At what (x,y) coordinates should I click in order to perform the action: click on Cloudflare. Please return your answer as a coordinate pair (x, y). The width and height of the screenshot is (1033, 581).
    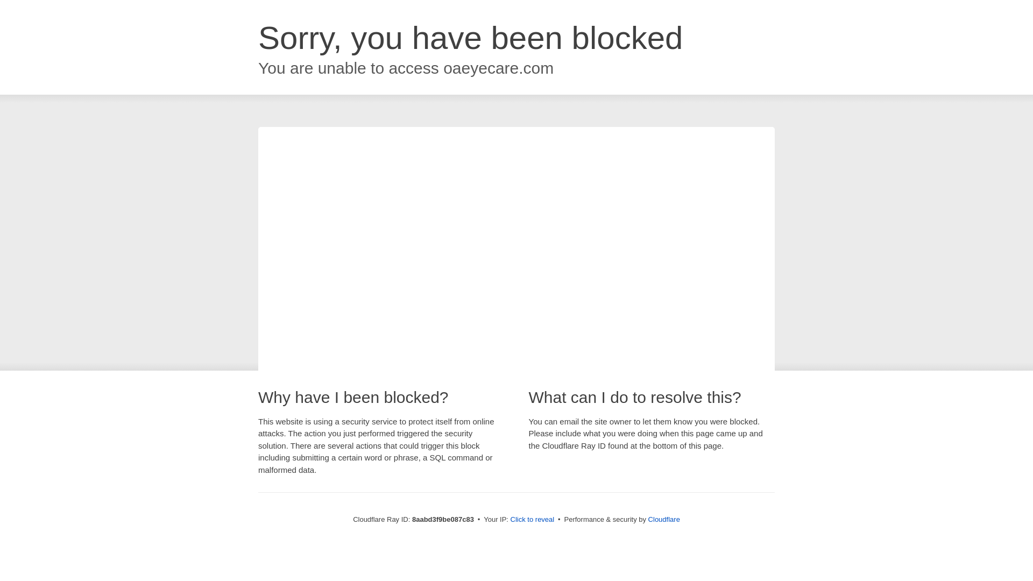
    Looking at the image, I should click on (664, 519).